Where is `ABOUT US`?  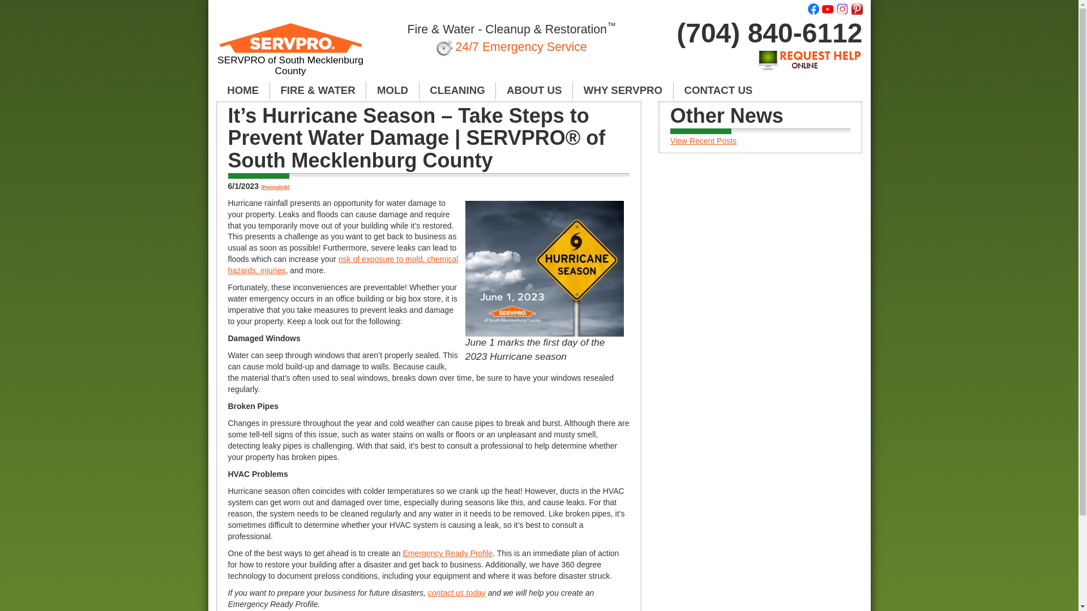 ABOUT US is located at coordinates (534, 91).